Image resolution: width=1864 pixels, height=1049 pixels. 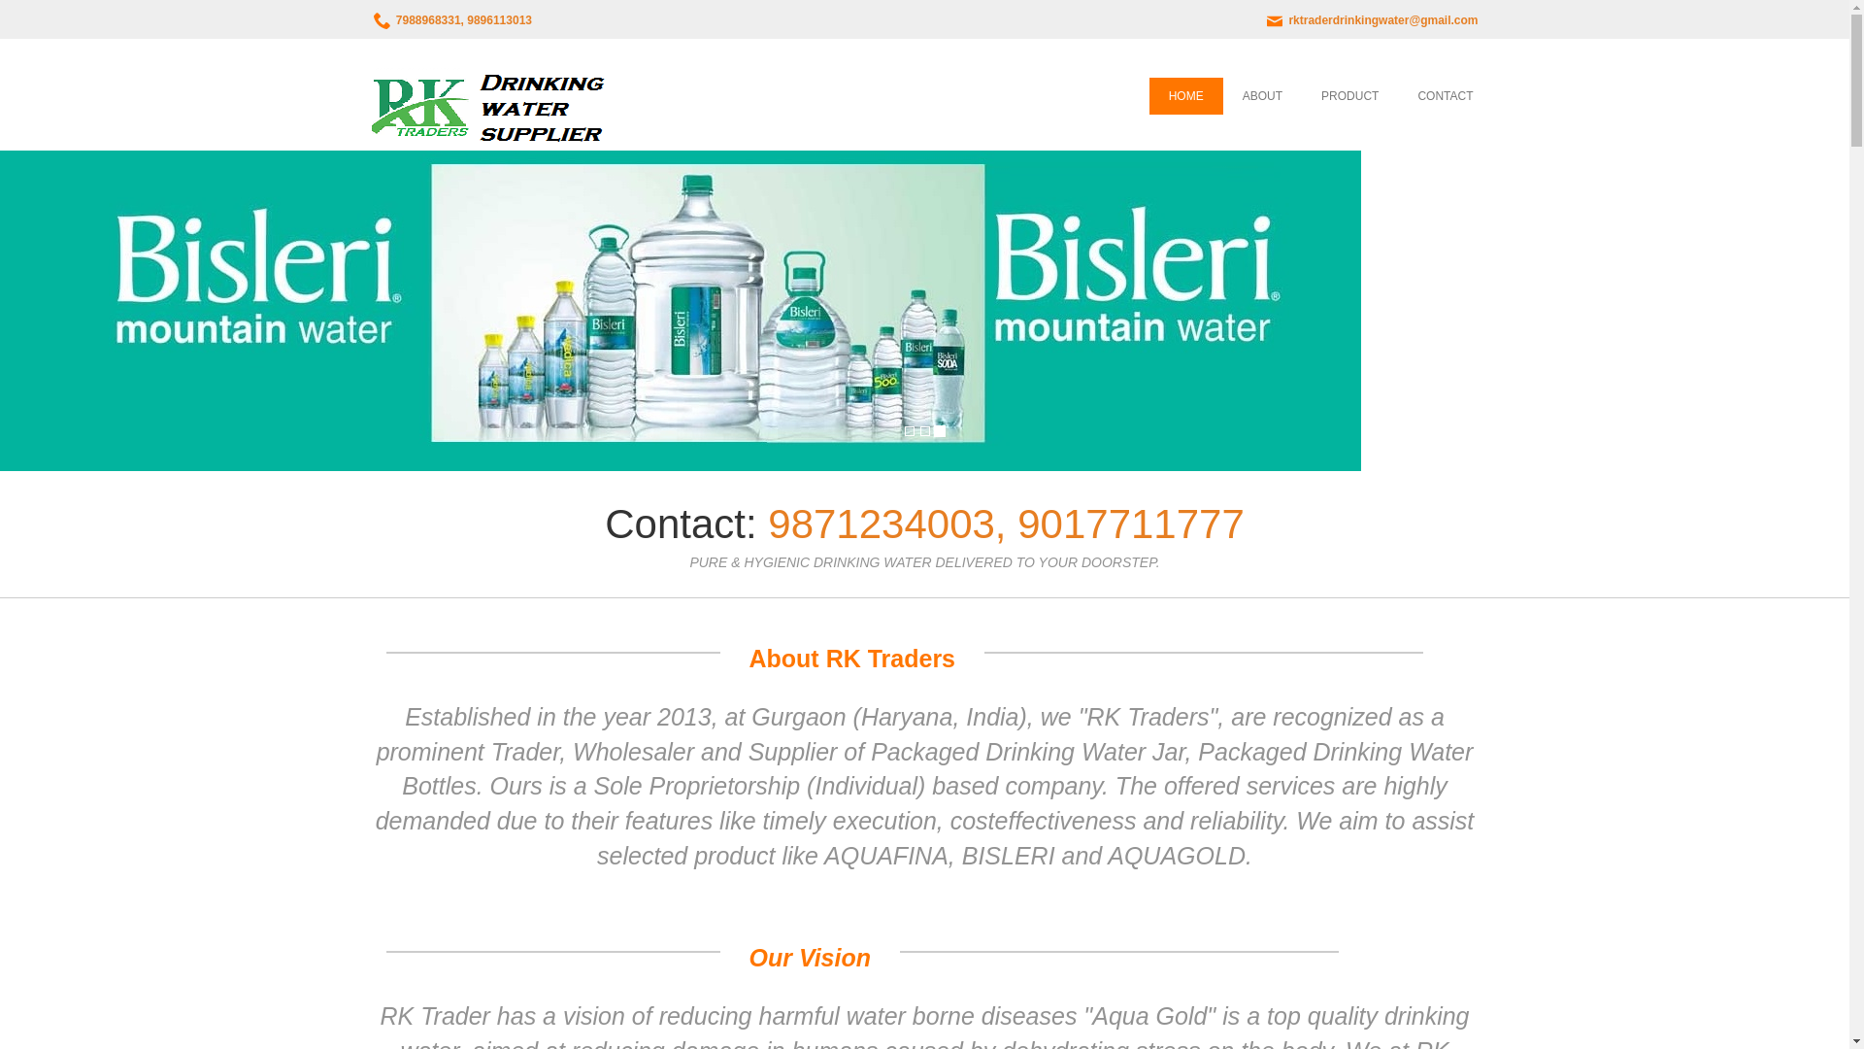 What do you see at coordinates (1262, 95) in the screenshot?
I see `ABOUT` at bounding box center [1262, 95].